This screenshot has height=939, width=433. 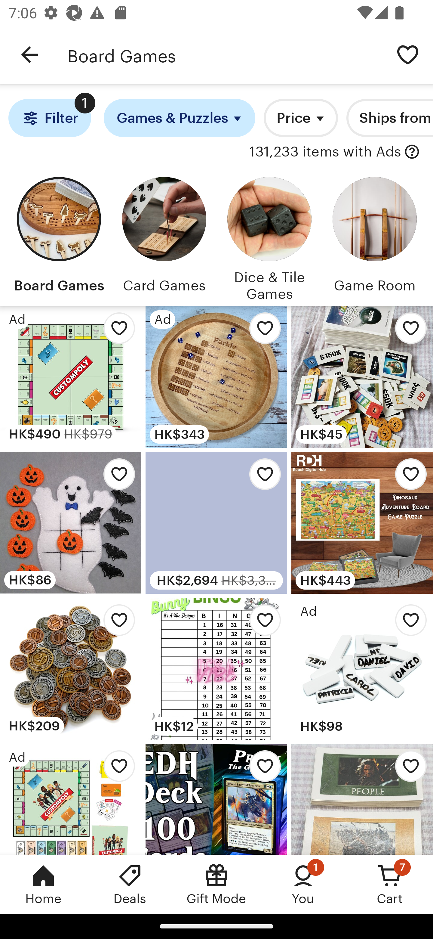 I want to click on Price, so click(x=301, y=118).